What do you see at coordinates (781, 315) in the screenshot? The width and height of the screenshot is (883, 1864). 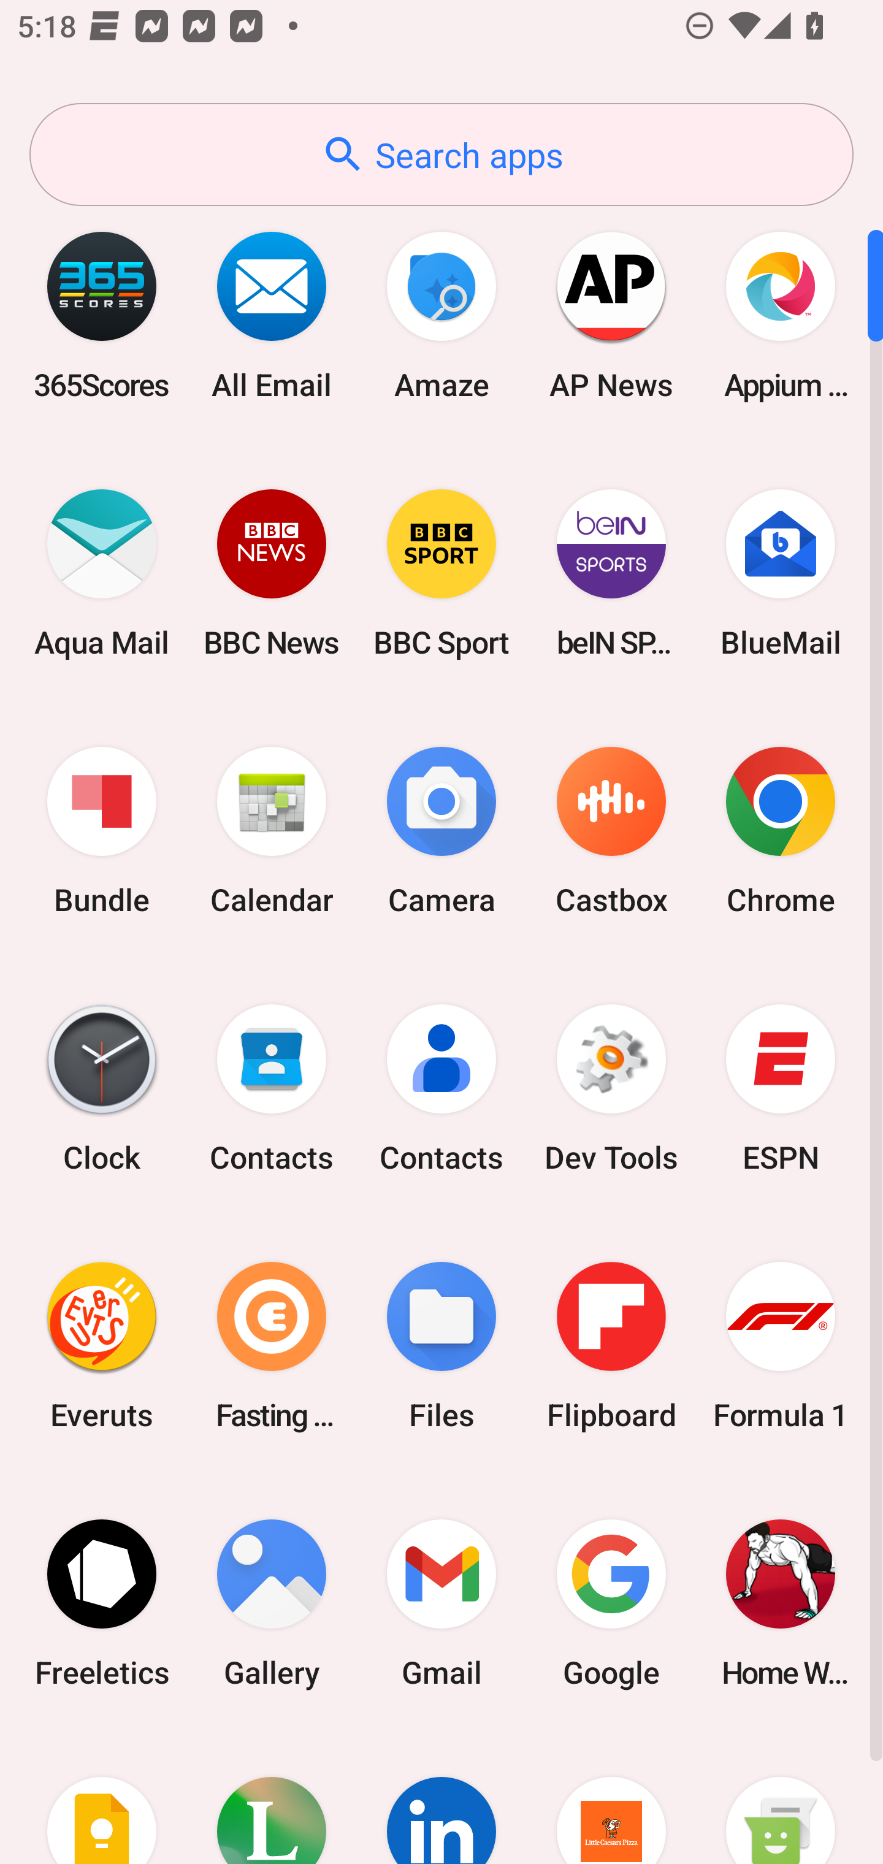 I see `Appium Settings` at bounding box center [781, 315].